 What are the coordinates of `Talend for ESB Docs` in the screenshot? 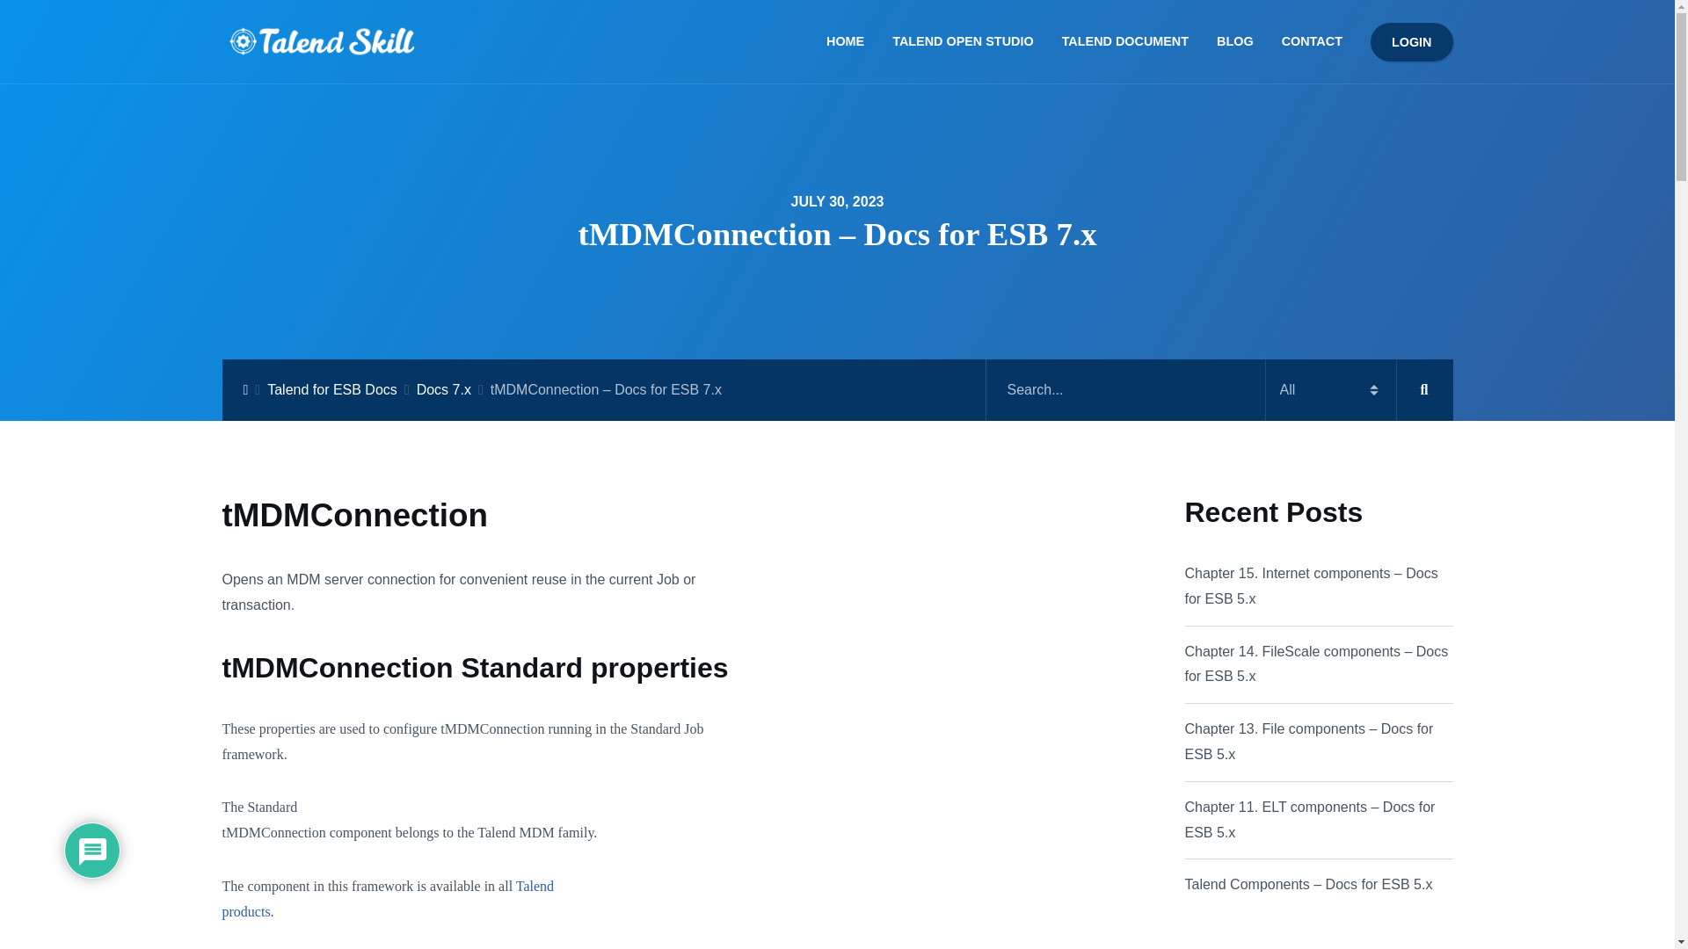 It's located at (1125, 42).